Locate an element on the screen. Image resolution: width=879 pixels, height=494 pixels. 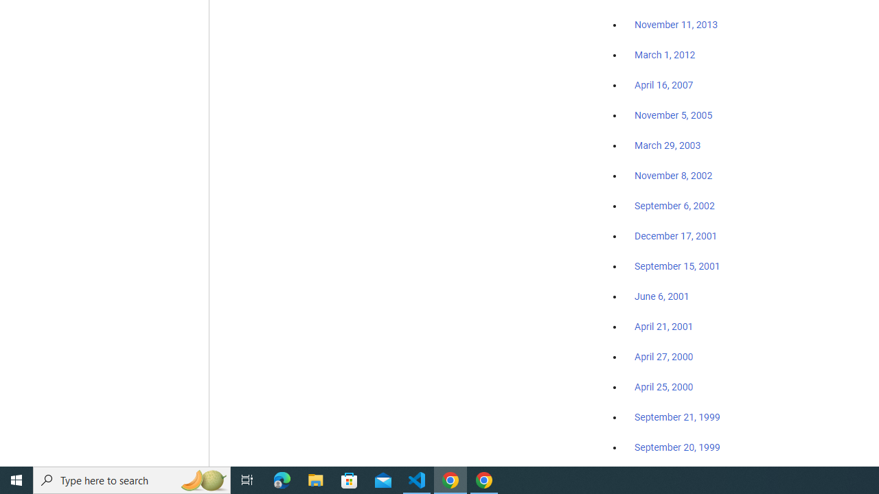
November 5, 2005 is located at coordinates (674, 115).